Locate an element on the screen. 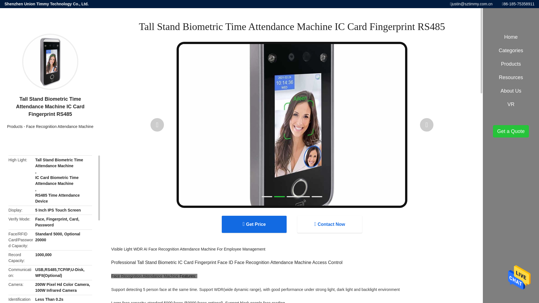 This screenshot has height=303, width=539. Get Price is located at coordinates (254, 224).